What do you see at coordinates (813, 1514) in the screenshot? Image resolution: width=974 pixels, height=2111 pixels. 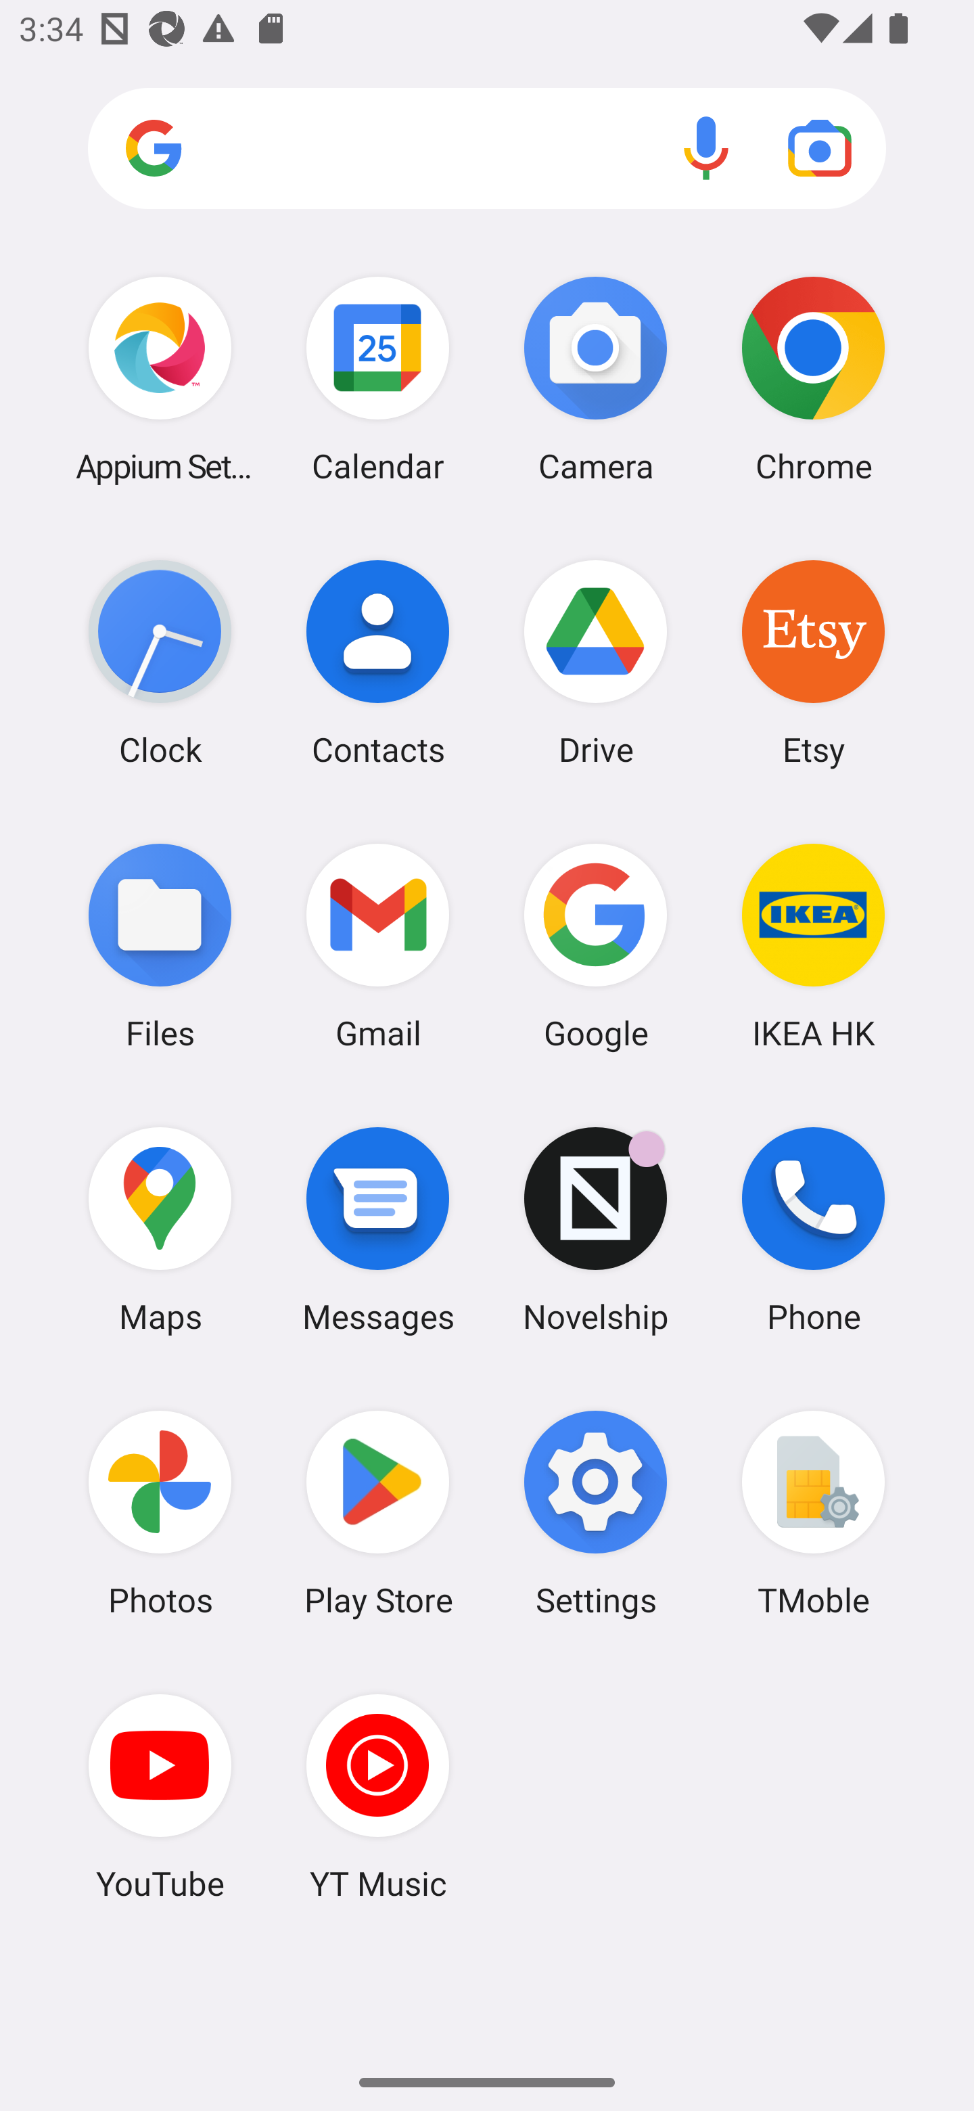 I see `TMoble` at bounding box center [813, 1514].